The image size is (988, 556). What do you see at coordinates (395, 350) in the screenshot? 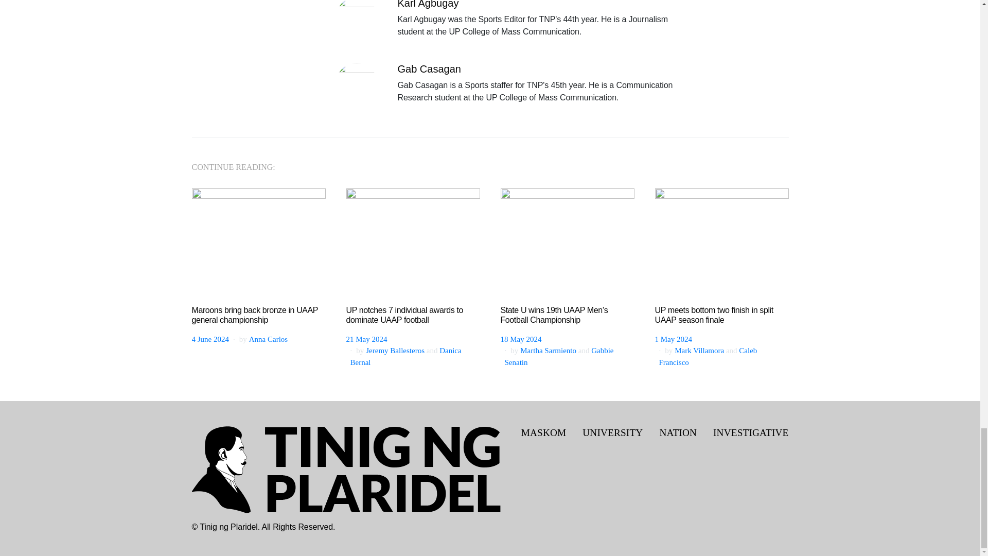
I see `Posts by Jeremy Ballesteros` at bounding box center [395, 350].